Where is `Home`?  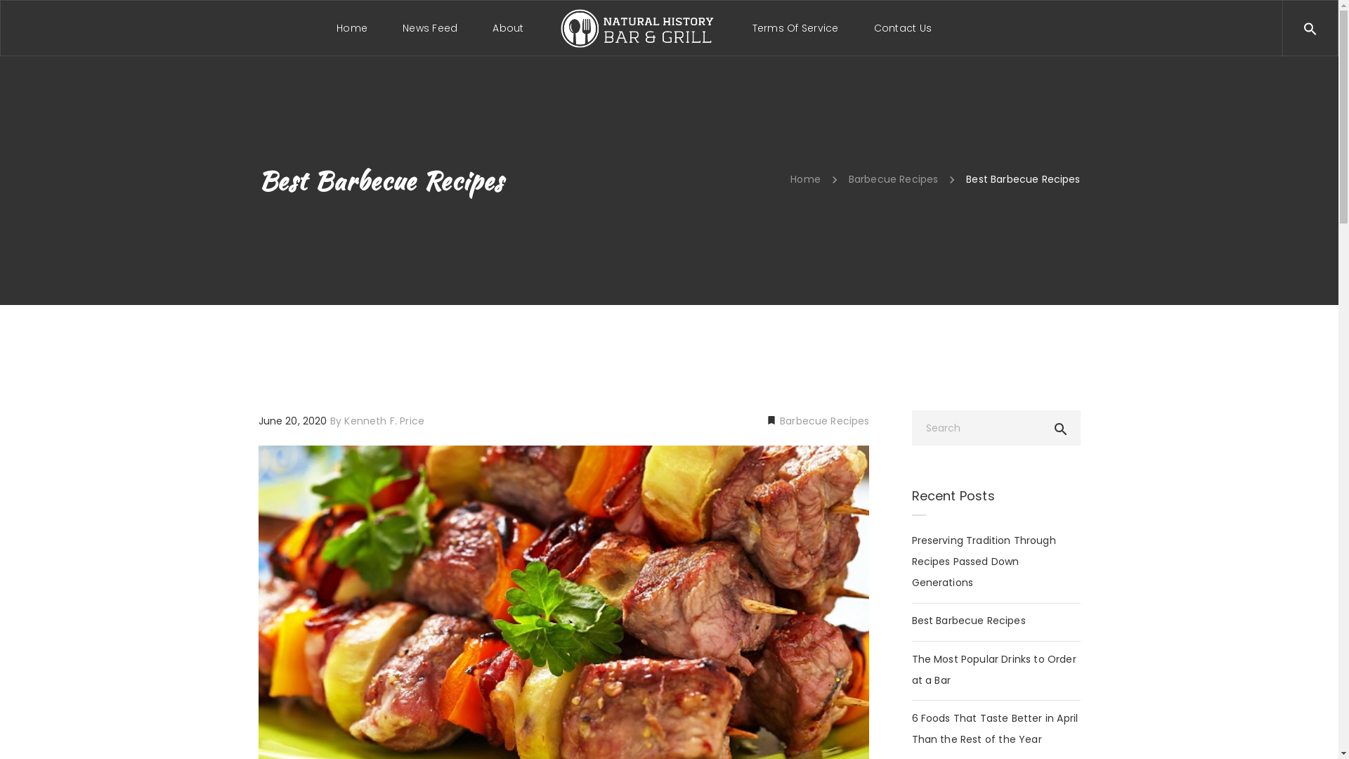
Home is located at coordinates (352, 28).